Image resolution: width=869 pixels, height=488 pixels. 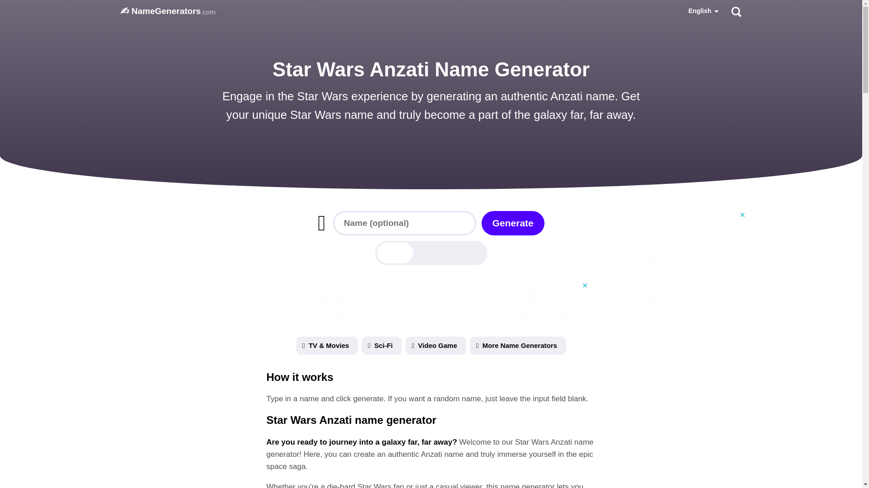 I want to click on 3rd party ad content, so click(x=678, y=267).